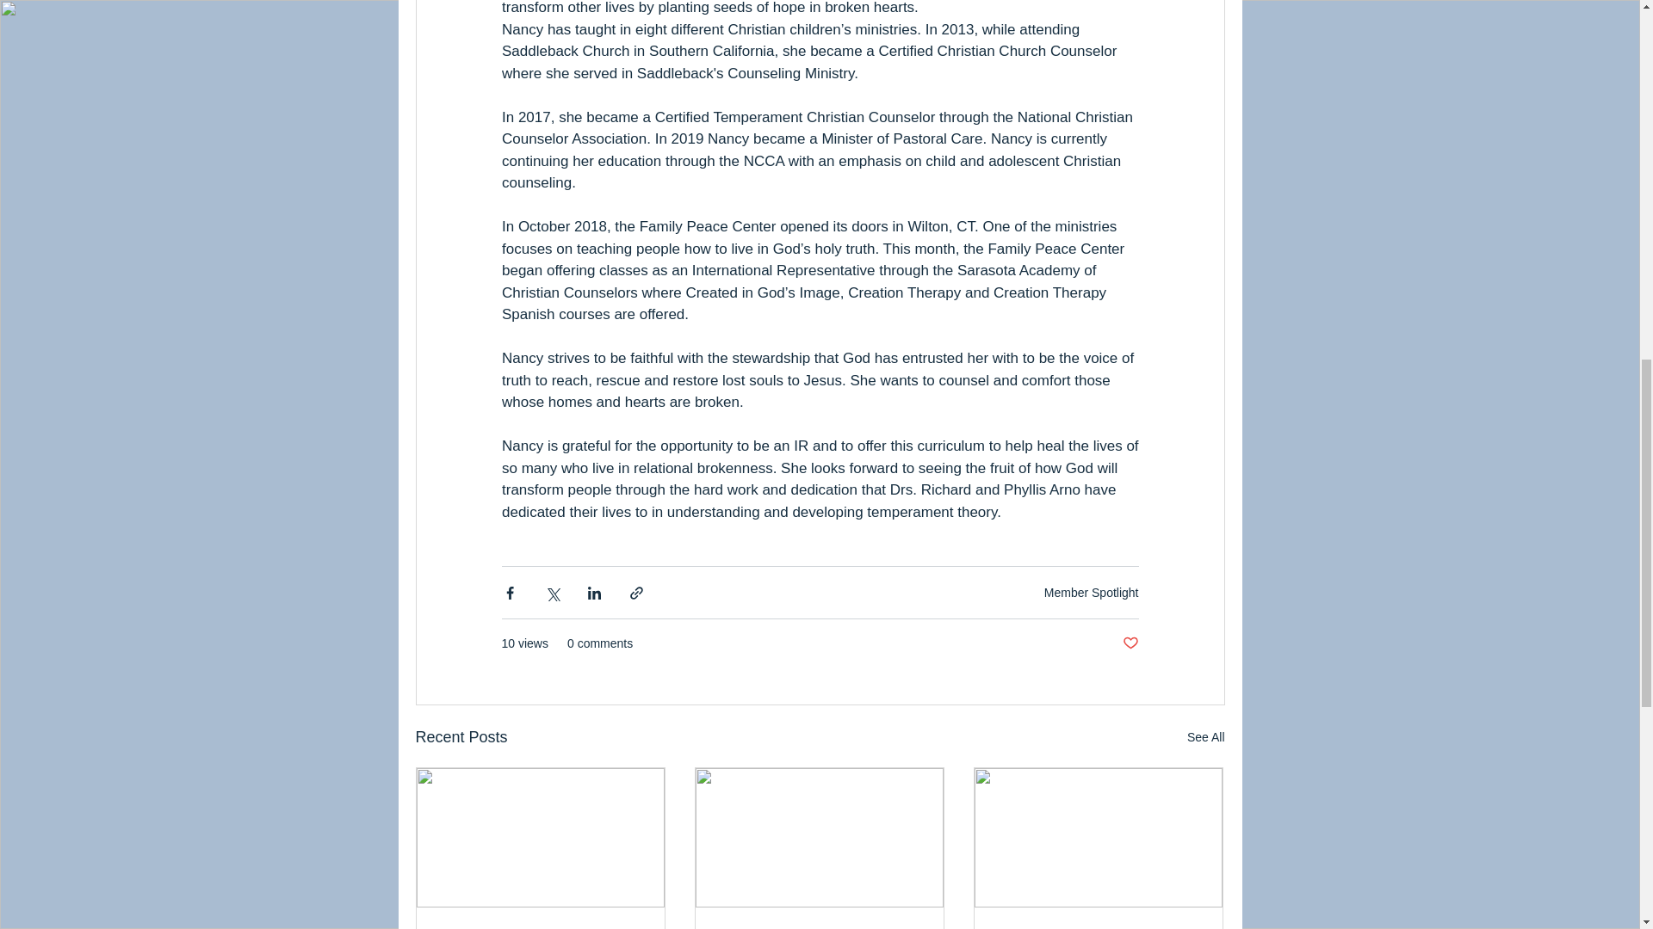 The width and height of the screenshot is (1653, 929). What do you see at coordinates (1205, 737) in the screenshot?
I see `See All` at bounding box center [1205, 737].